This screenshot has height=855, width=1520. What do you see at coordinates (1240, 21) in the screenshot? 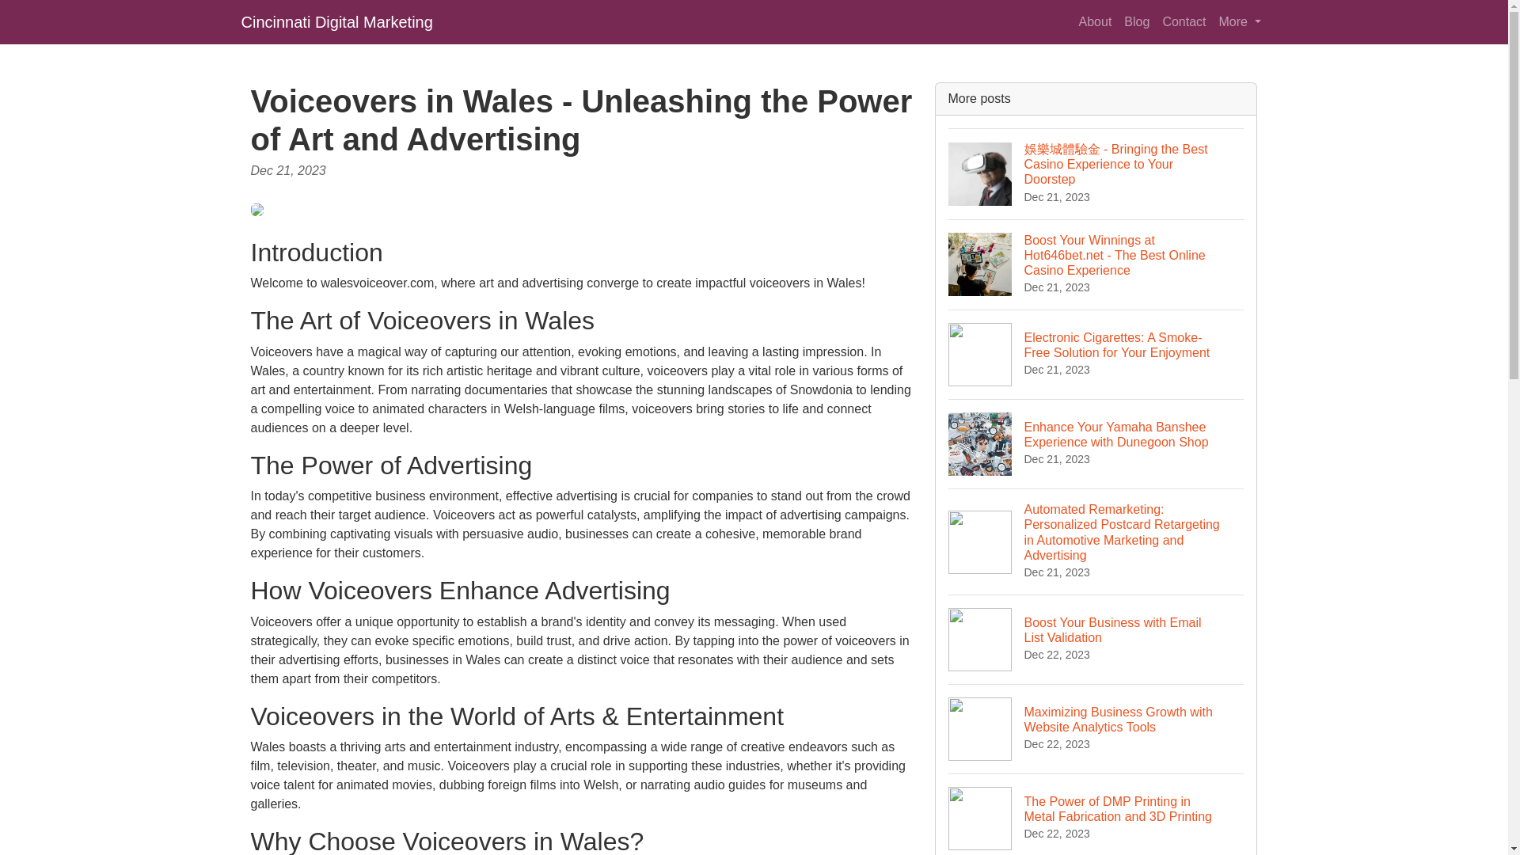
I see `More` at bounding box center [1240, 21].